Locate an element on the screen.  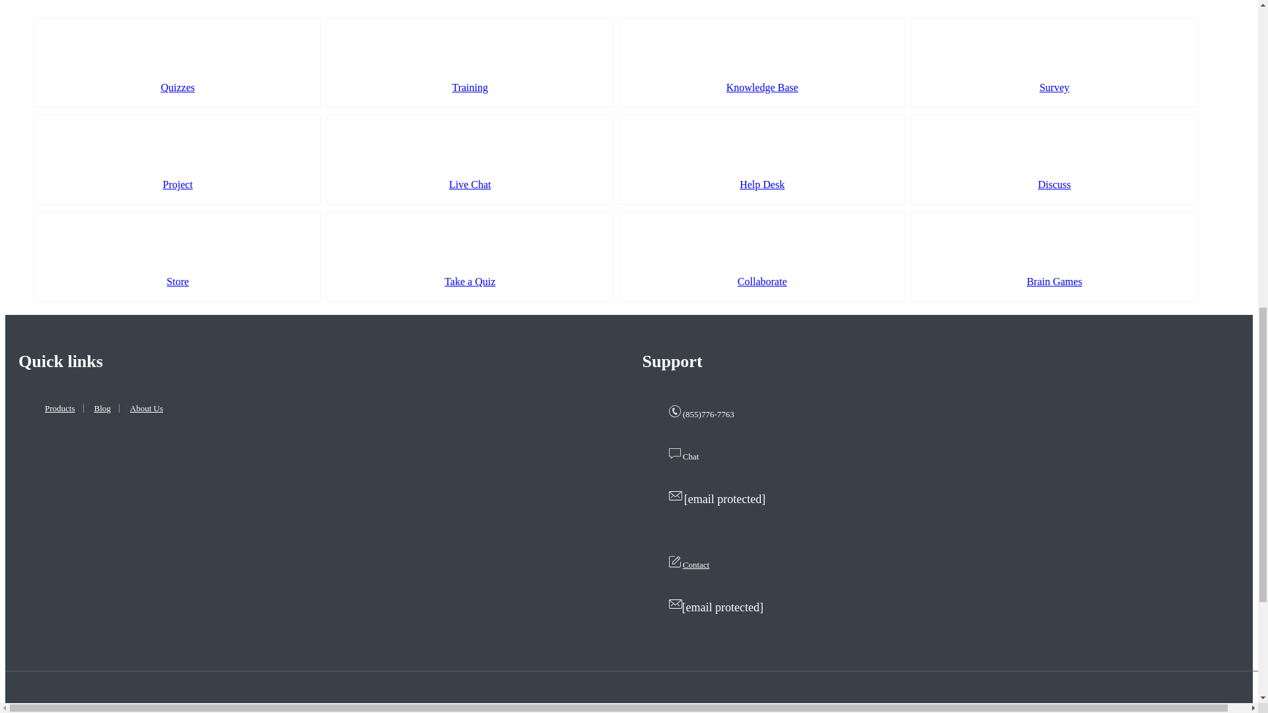
Store is located at coordinates (177, 256).